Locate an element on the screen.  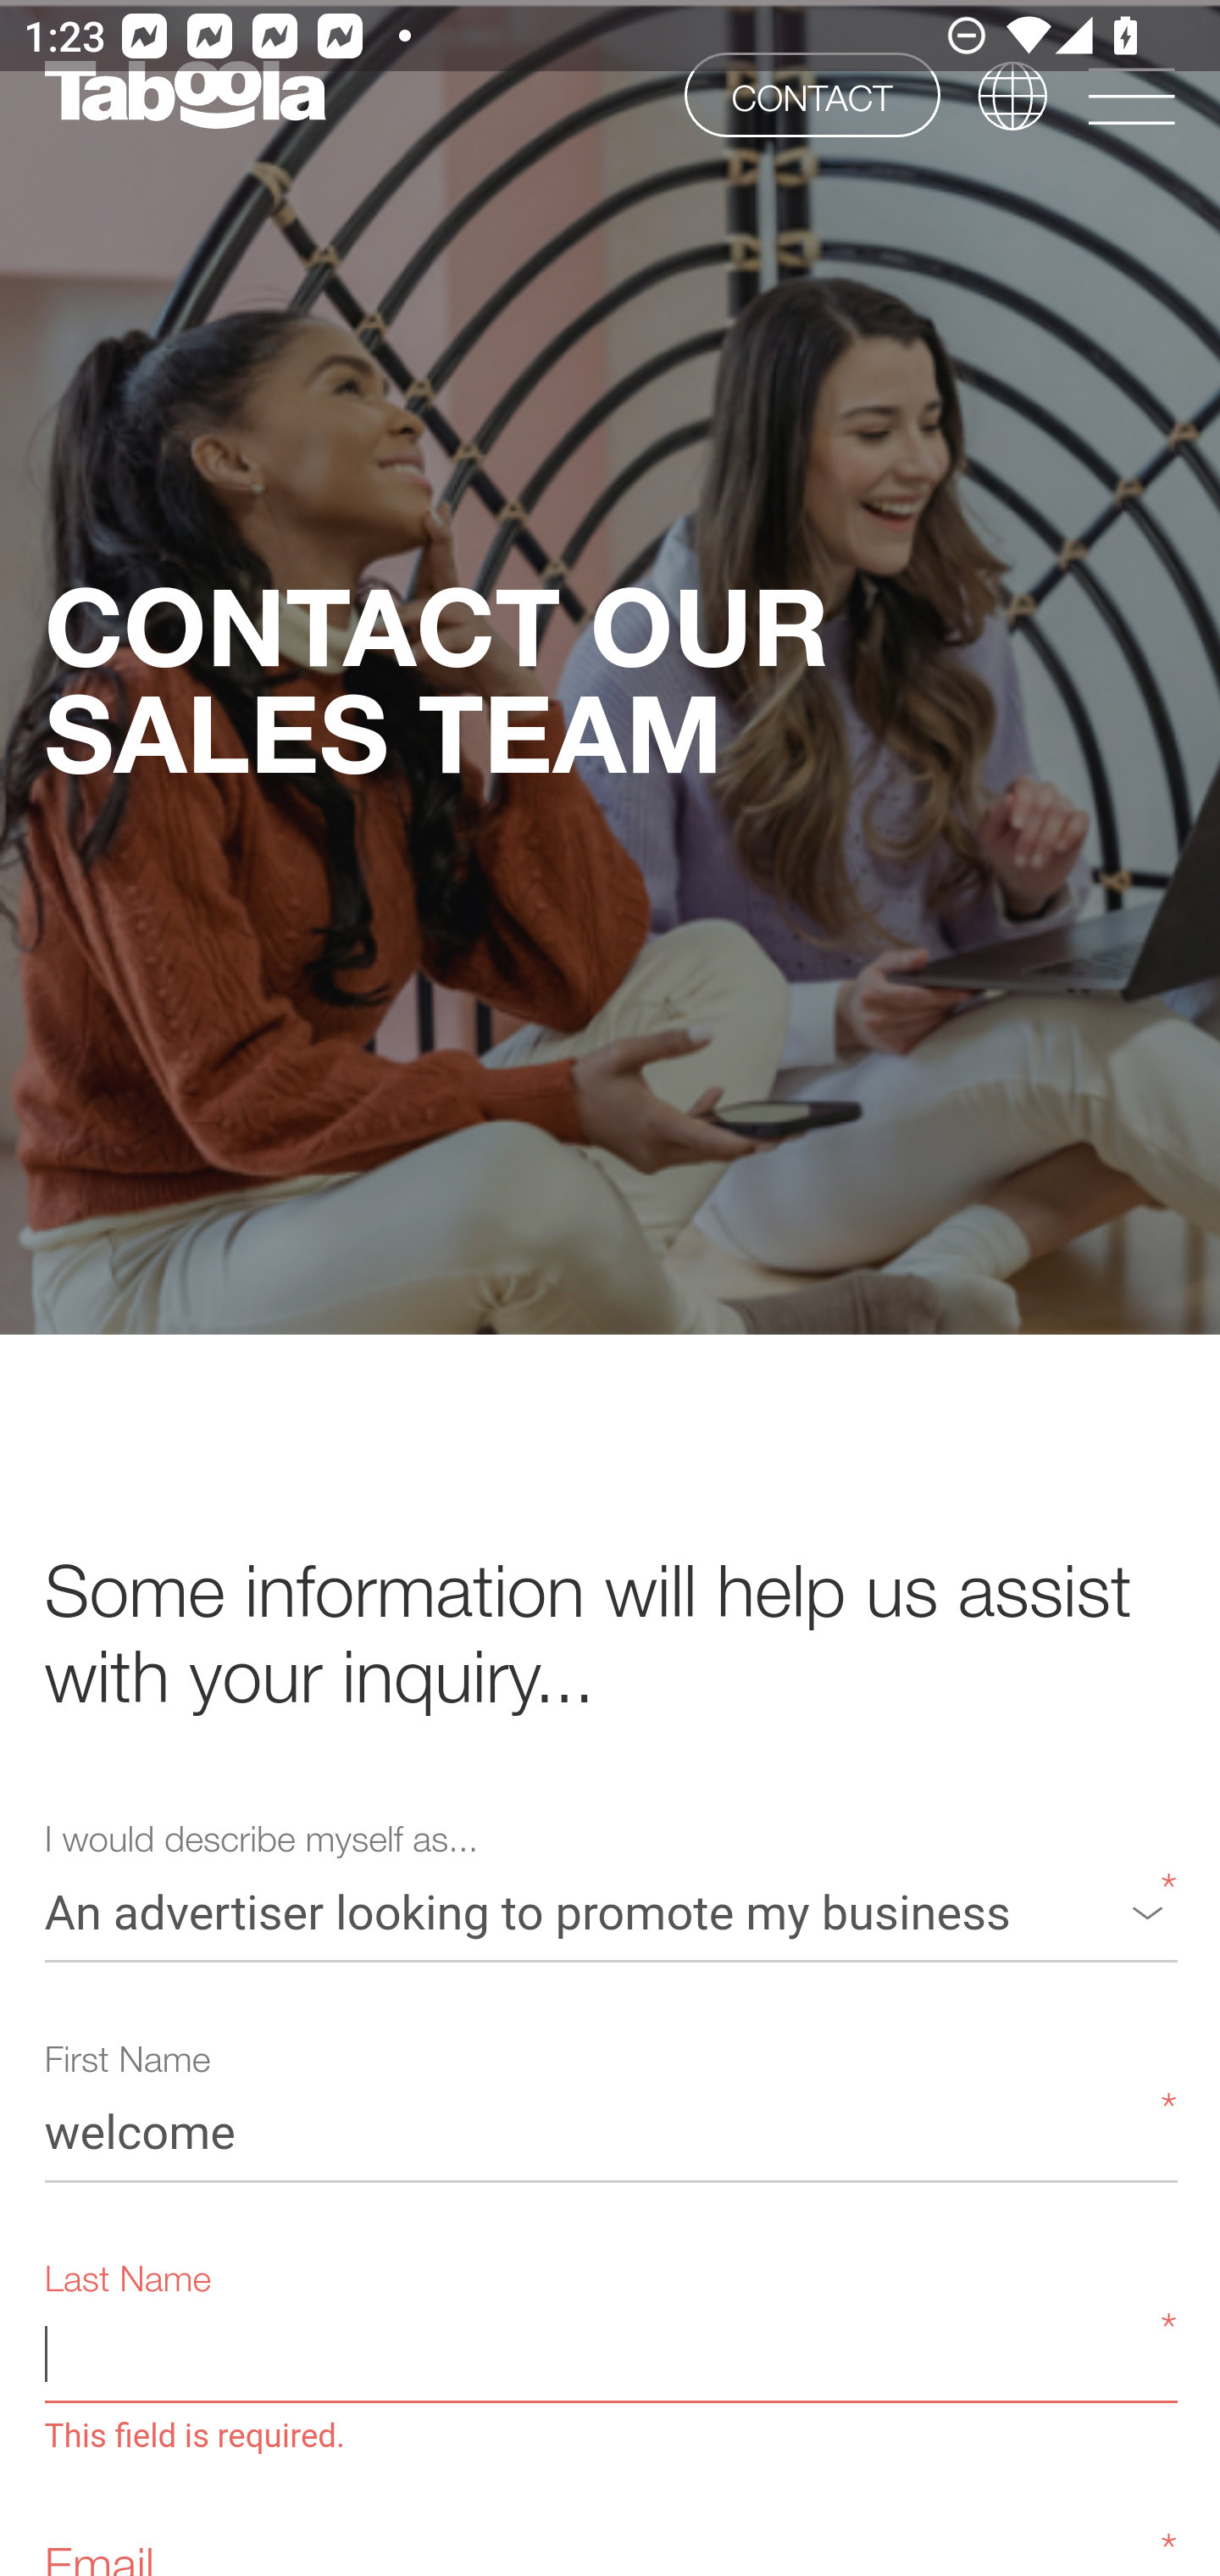
www.taboola is located at coordinates (185, 95).